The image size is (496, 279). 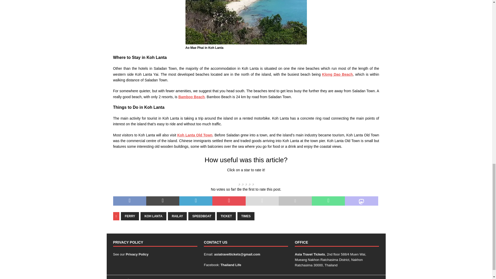 I want to click on Share on LinkedIn, so click(x=196, y=201).